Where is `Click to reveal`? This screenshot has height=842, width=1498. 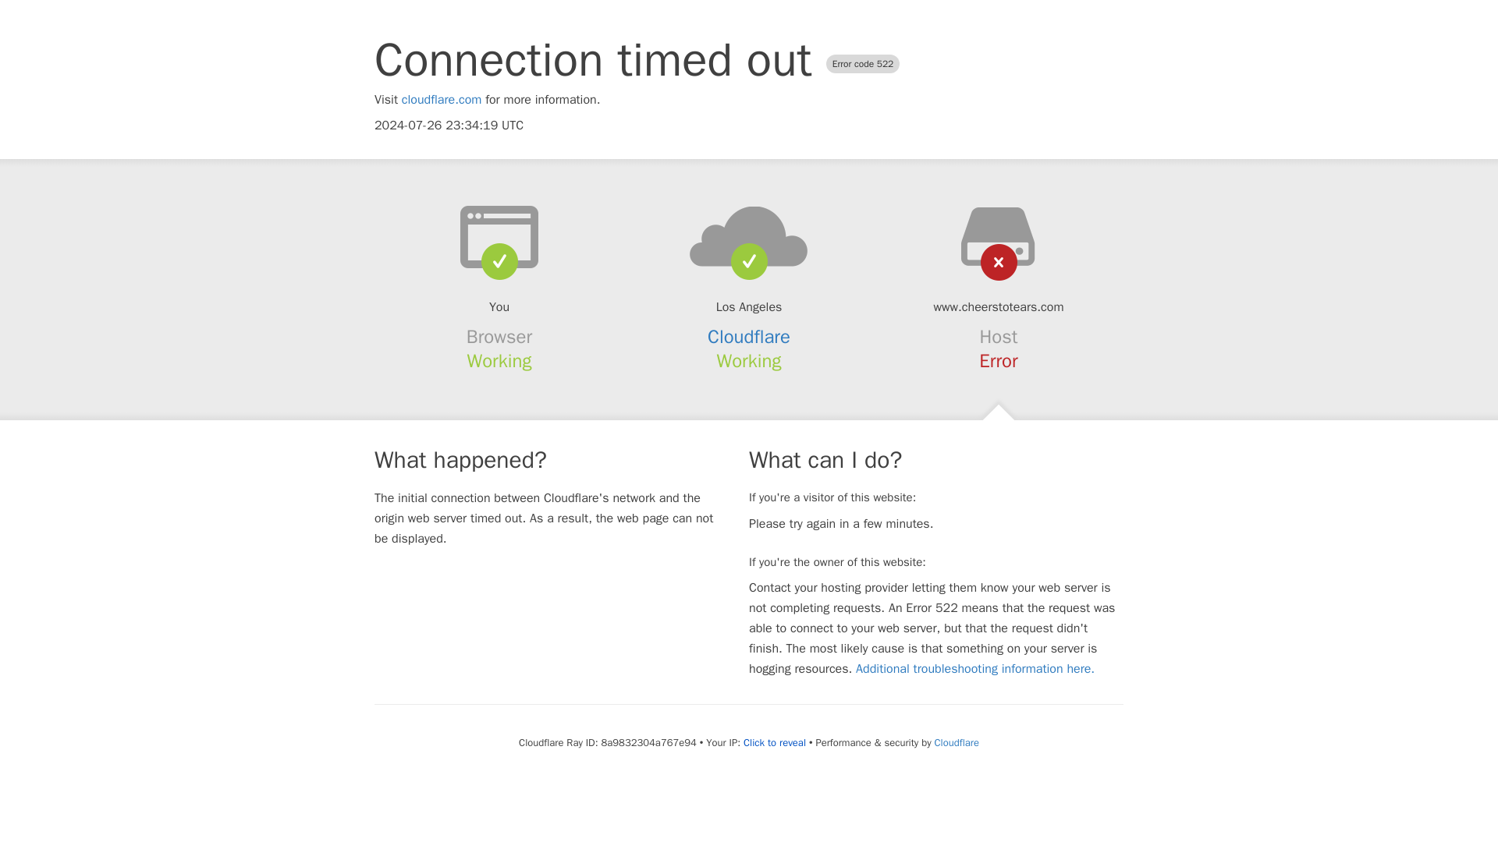
Click to reveal is located at coordinates (774, 742).